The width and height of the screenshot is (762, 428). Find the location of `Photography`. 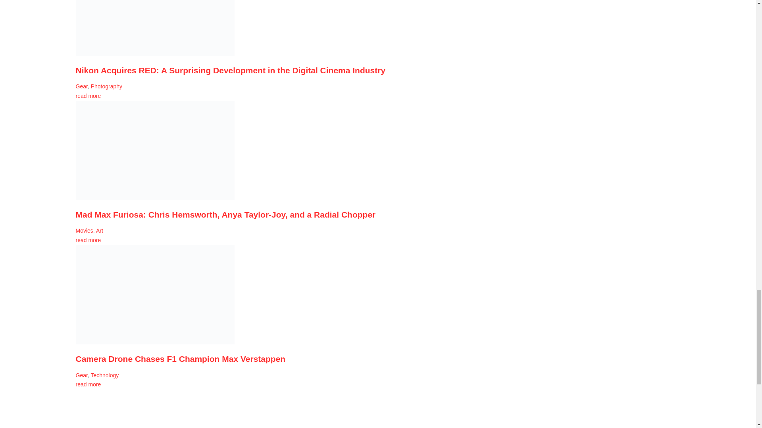

Photography is located at coordinates (106, 86).